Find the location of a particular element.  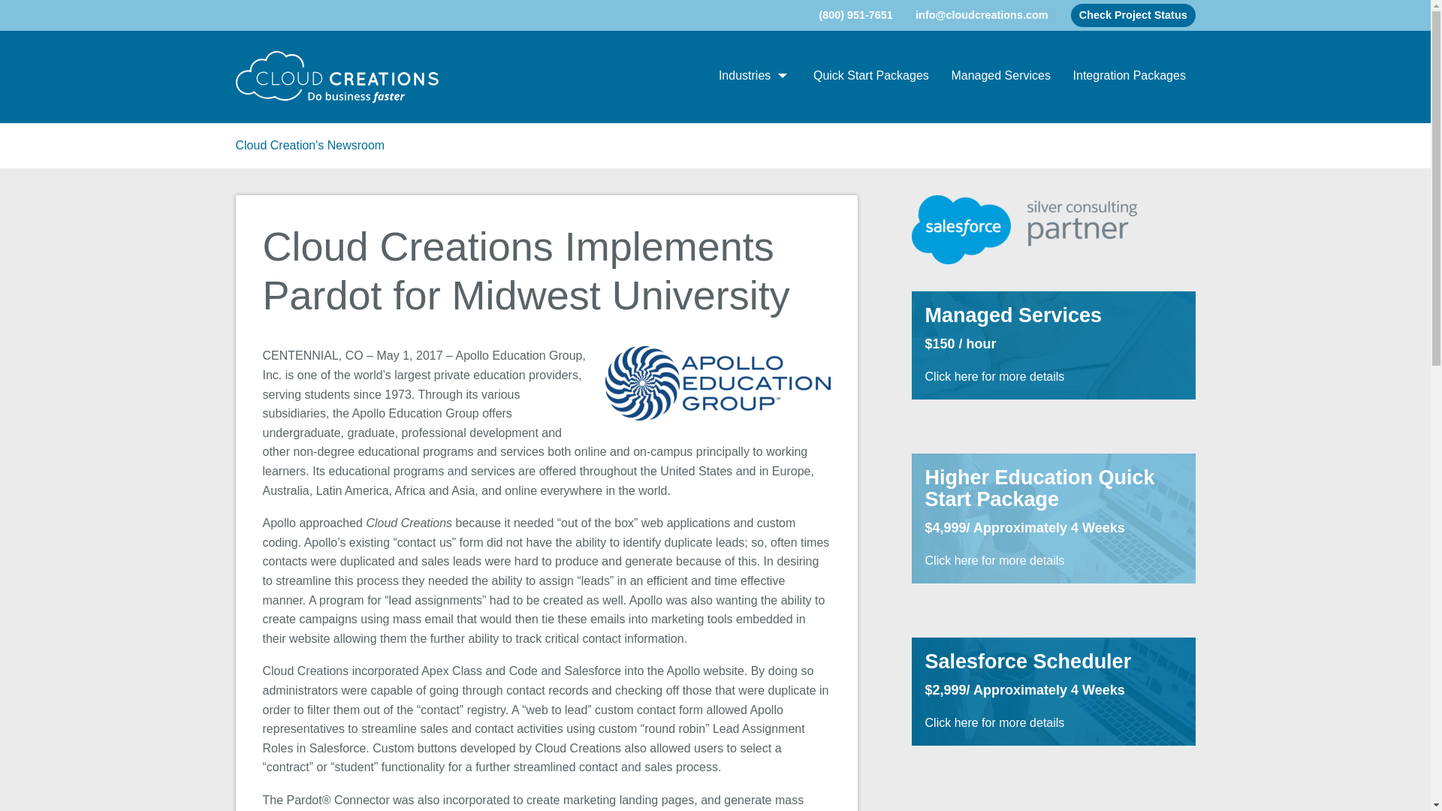

Cloud Creation's Newsroom is located at coordinates (310, 144).